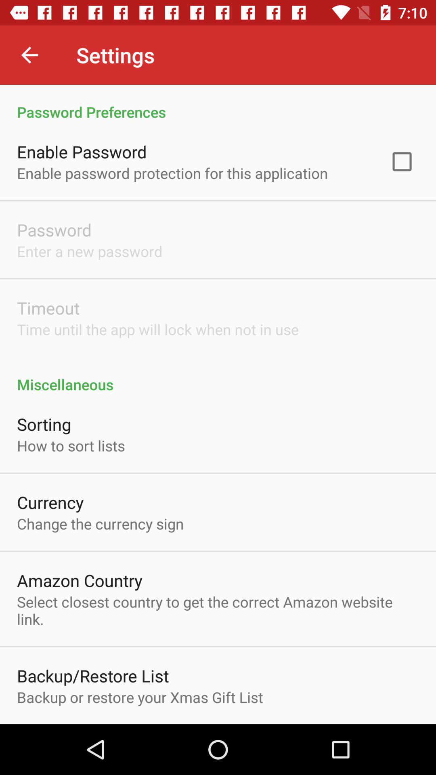 The width and height of the screenshot is (436, 775). Describe the element at coordinates (402, 161) in the screenshot. I see `click the icon above the miscellaneous` at that location.